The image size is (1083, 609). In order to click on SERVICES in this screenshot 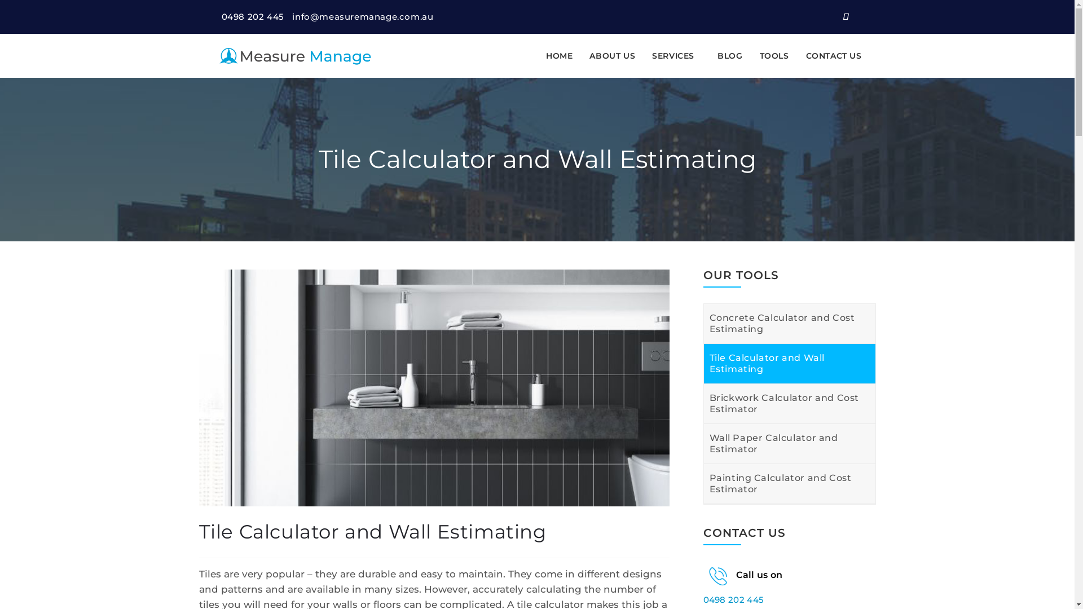, I will do `click(676, 56)`.